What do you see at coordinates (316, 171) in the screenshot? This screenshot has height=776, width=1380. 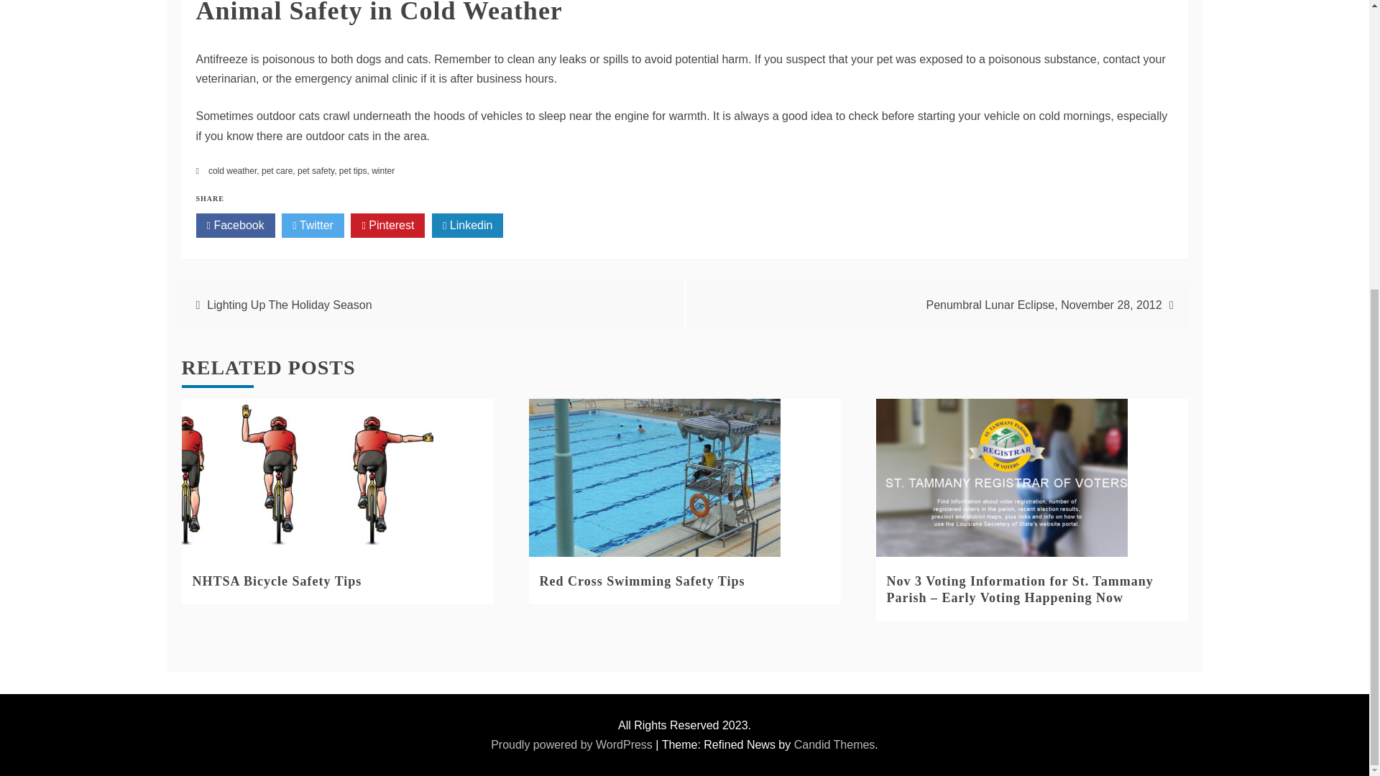 I see `pet safety` at bounding box center [316, 171].